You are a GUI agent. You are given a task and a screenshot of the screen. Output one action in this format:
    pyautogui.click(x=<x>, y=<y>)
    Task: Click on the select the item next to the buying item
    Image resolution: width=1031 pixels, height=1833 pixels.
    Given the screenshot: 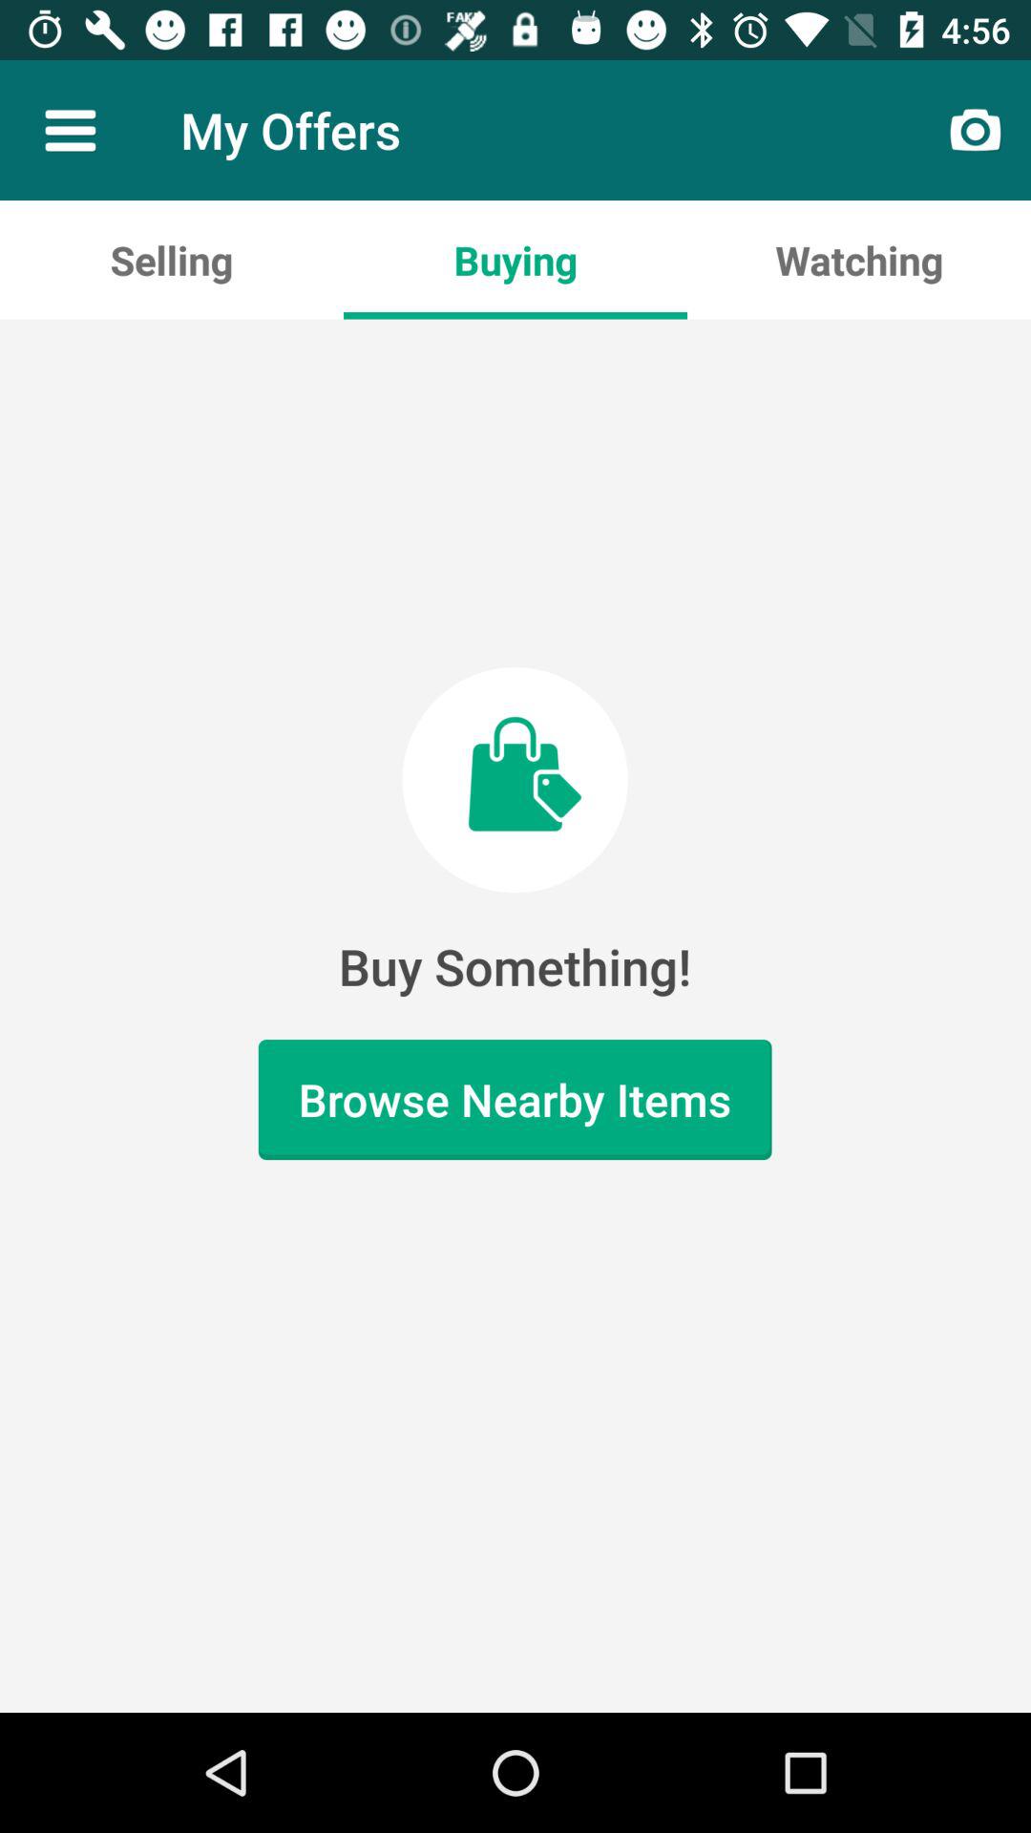 What is the action you would take?
    pyautogui.click(x=172, y=260)
    